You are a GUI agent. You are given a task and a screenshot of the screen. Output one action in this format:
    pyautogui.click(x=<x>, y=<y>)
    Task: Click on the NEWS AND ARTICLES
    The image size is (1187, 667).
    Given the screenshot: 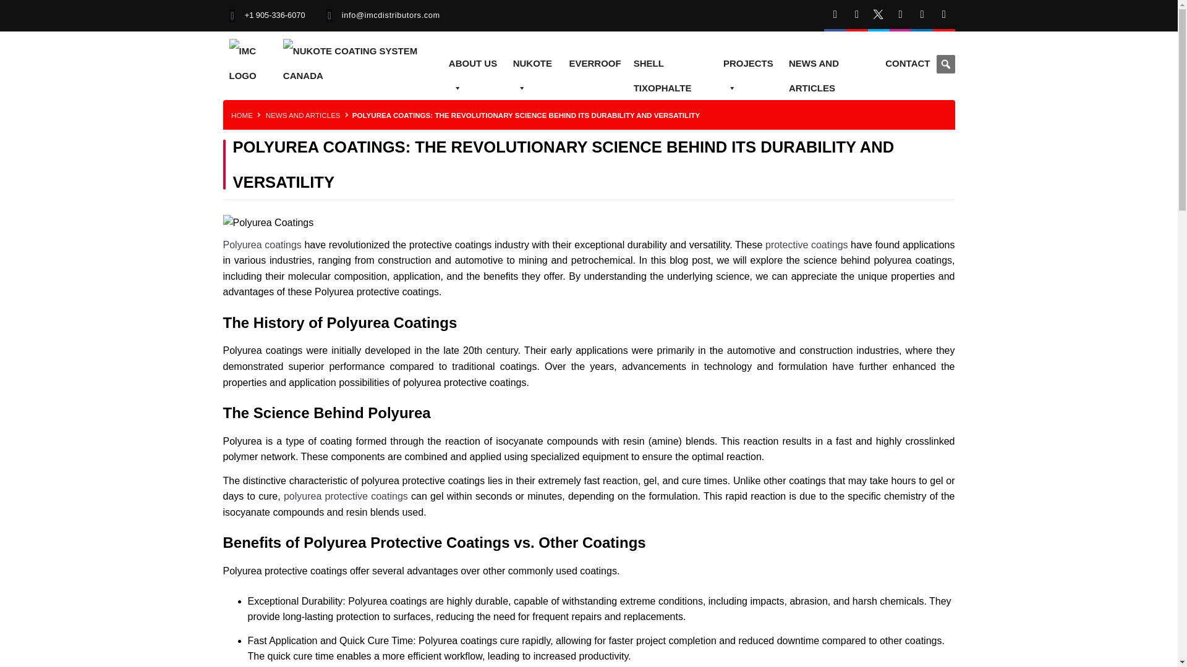 What is the action you would take?
    pyautogui.click(x=831, y=64)
    